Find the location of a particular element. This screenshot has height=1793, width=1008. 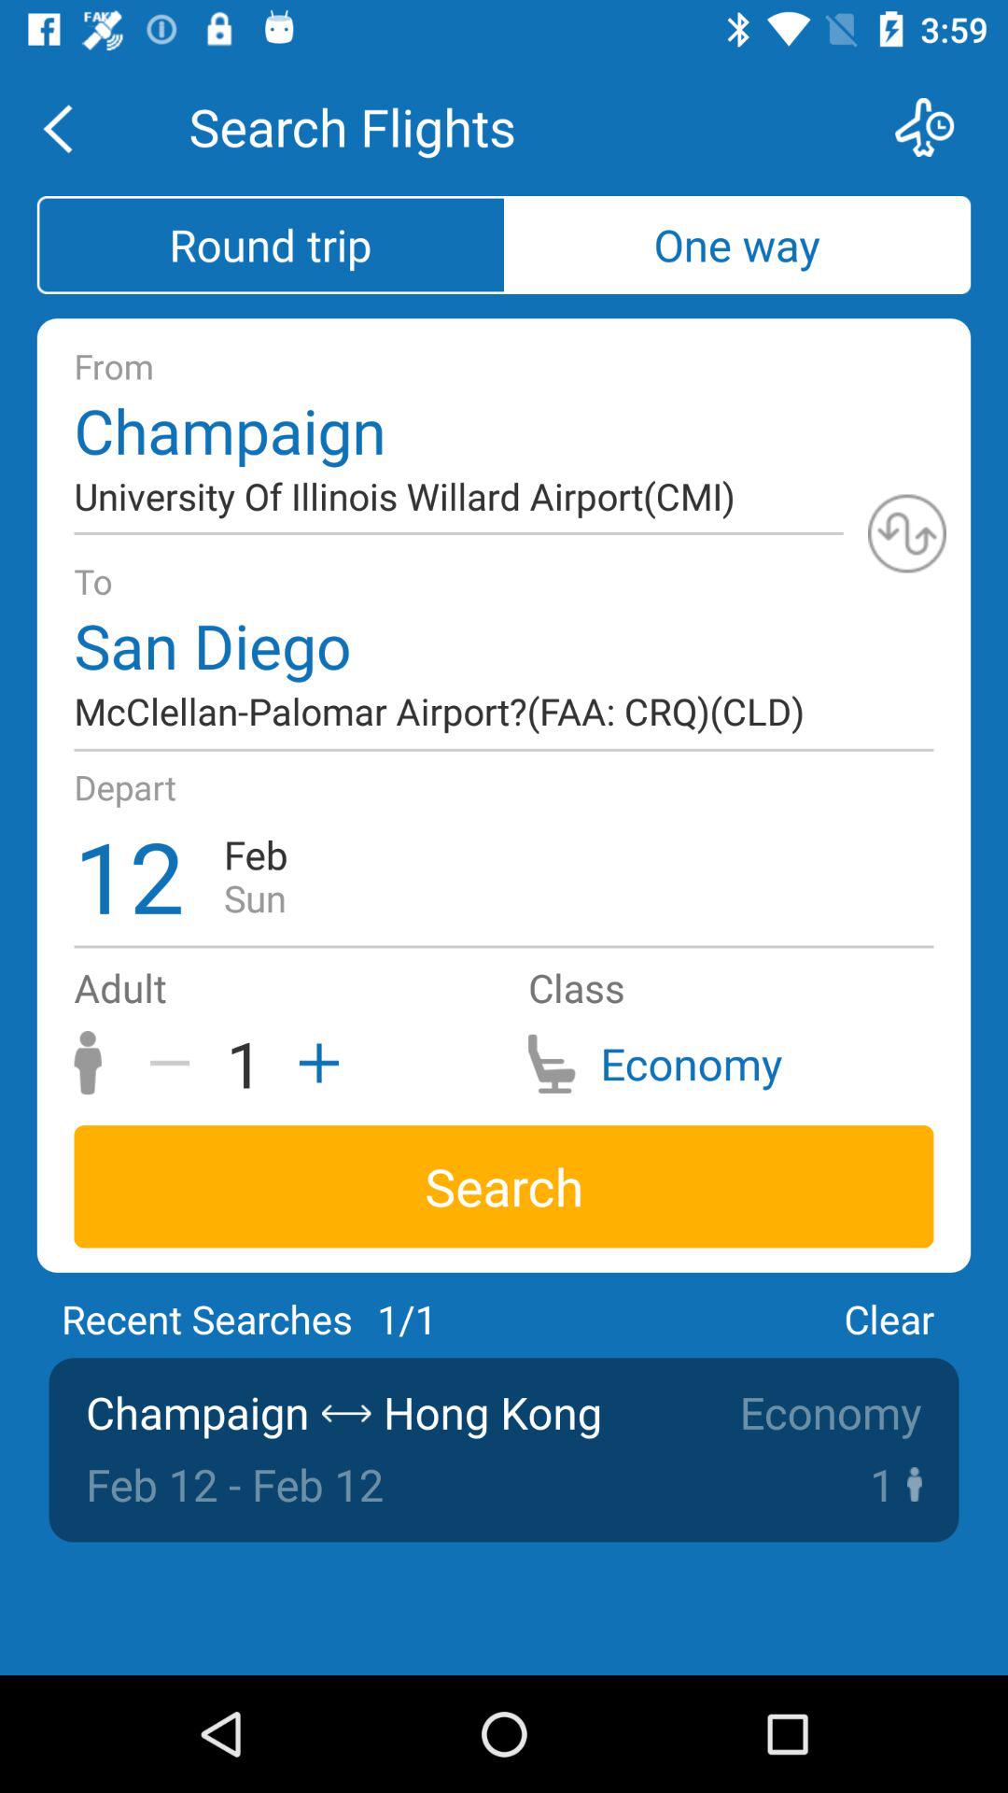

book flight is located at coordinates (937, 127).